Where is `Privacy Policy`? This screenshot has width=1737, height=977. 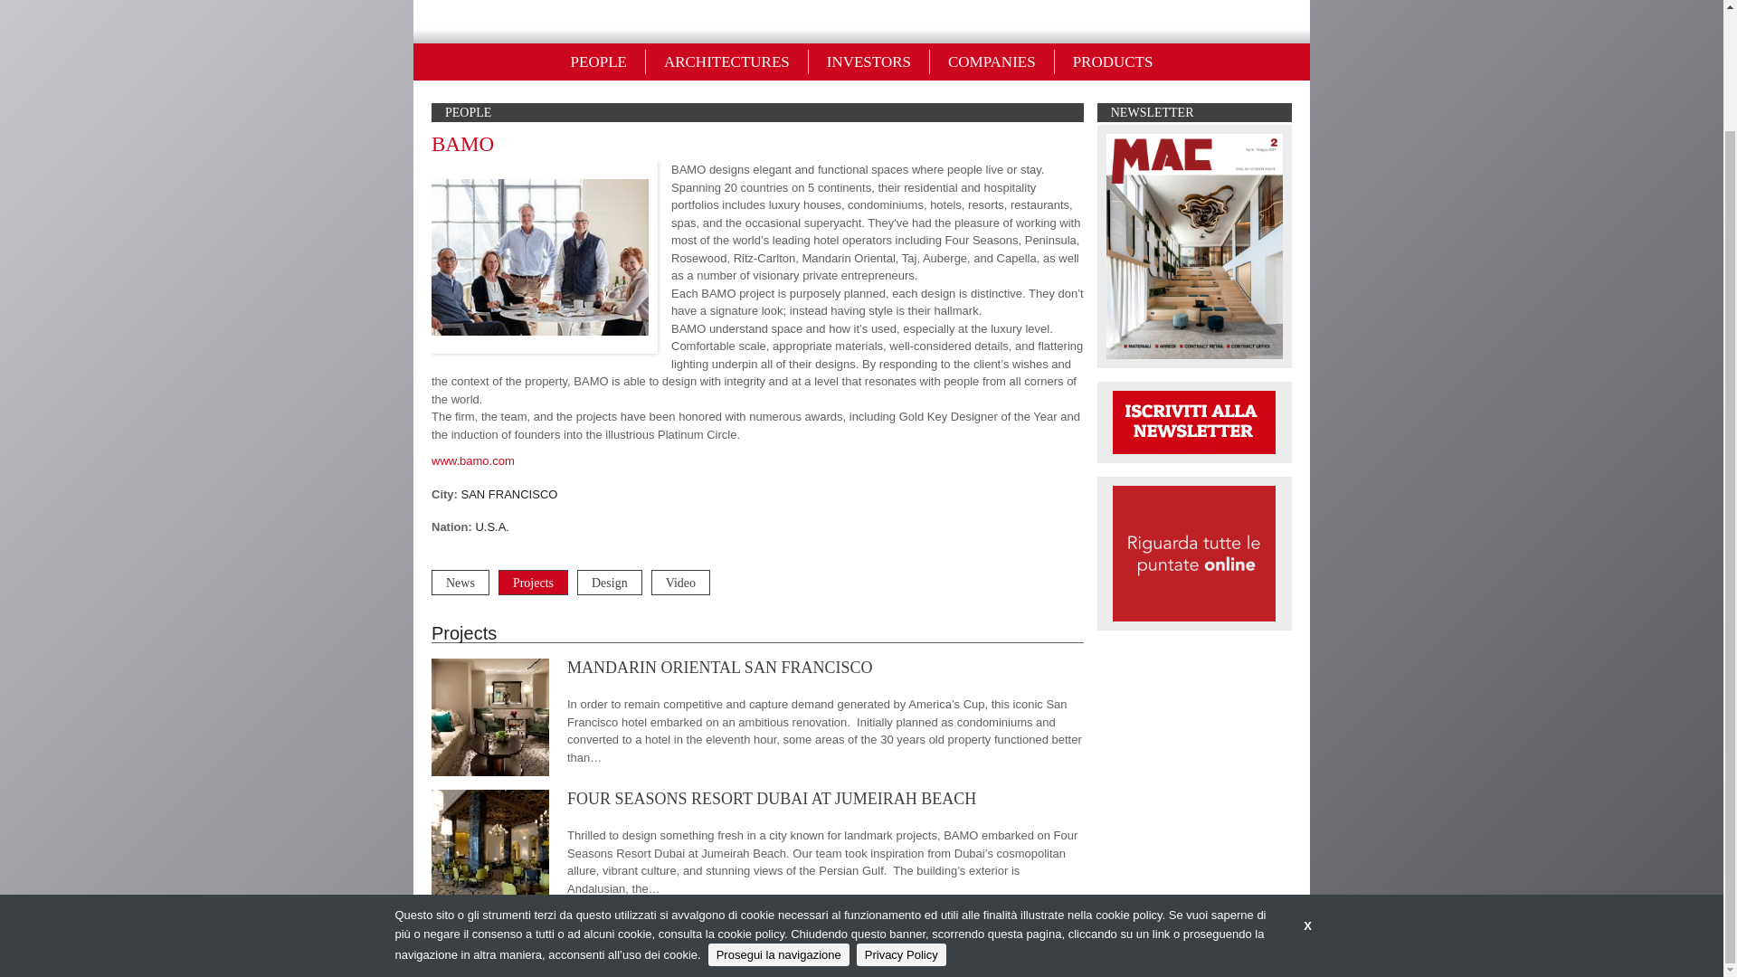 Privacy Policy is located at coordinates (901, 817).